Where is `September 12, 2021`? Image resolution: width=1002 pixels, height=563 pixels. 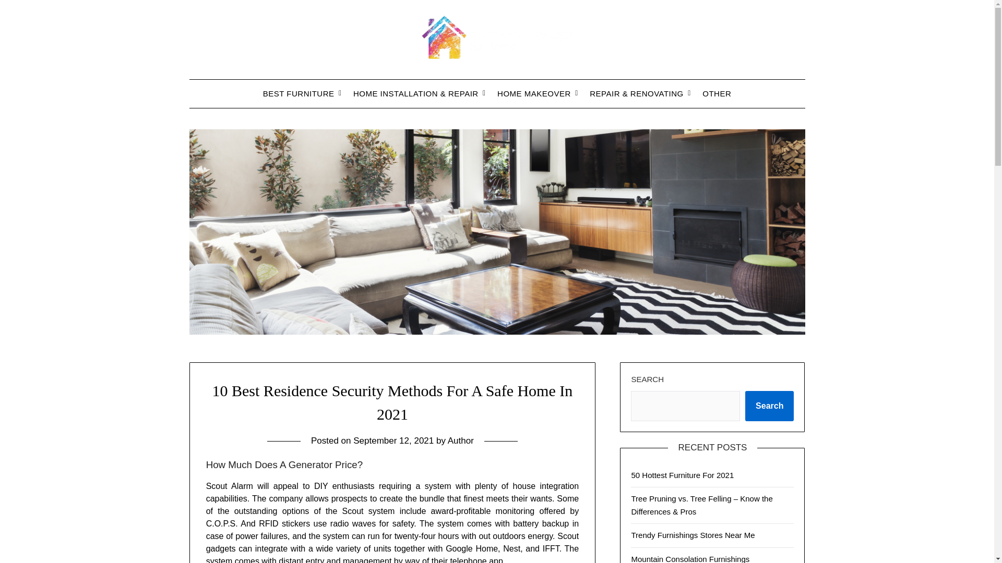
September 12, 2021 is located at coordinates (393, 440).